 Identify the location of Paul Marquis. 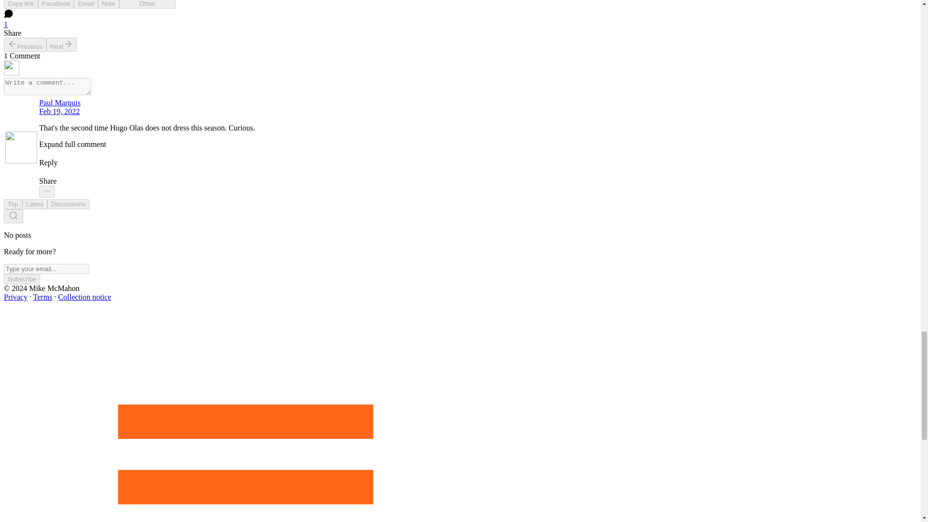
(147, 103).